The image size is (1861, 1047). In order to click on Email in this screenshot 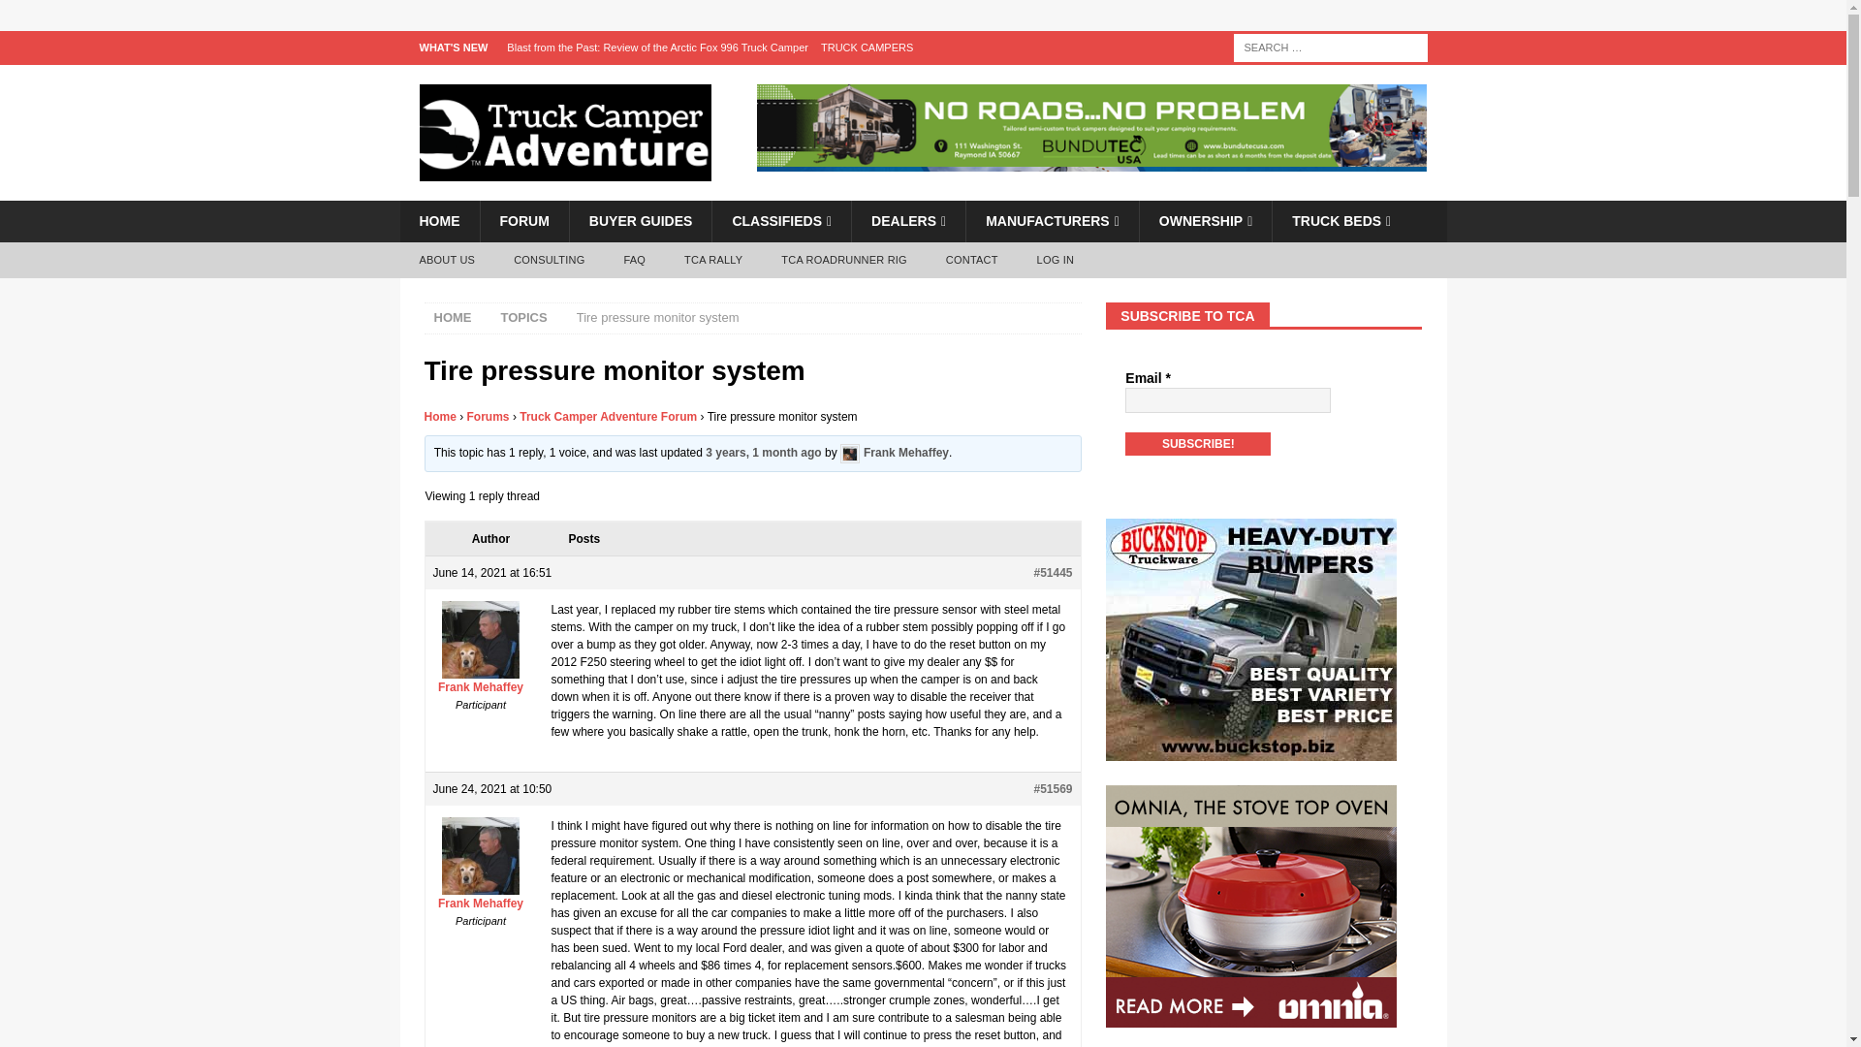, I will do `click(1227, 399)`.